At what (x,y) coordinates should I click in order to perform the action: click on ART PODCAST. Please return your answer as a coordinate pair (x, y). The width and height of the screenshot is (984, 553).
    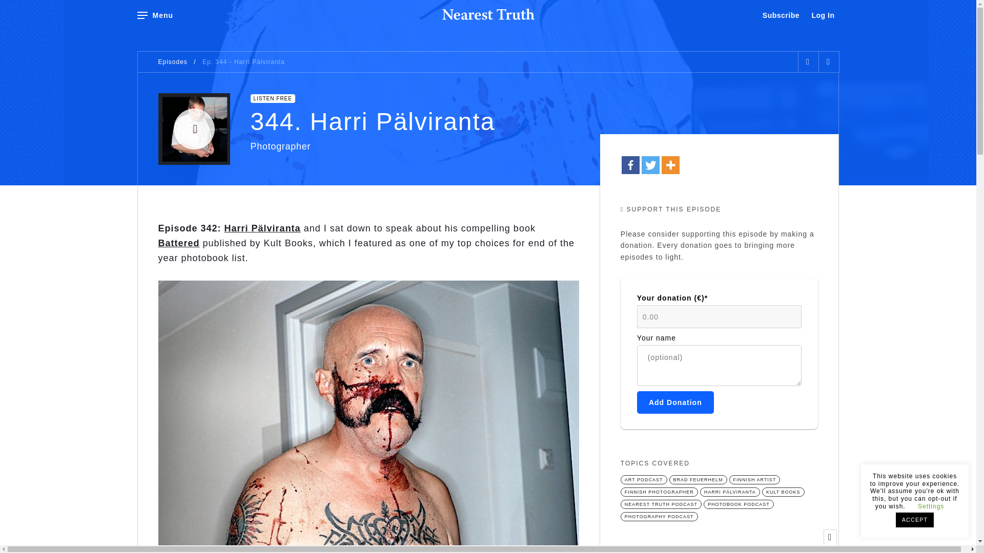
    Looking at the image, I should click on (644, 479).